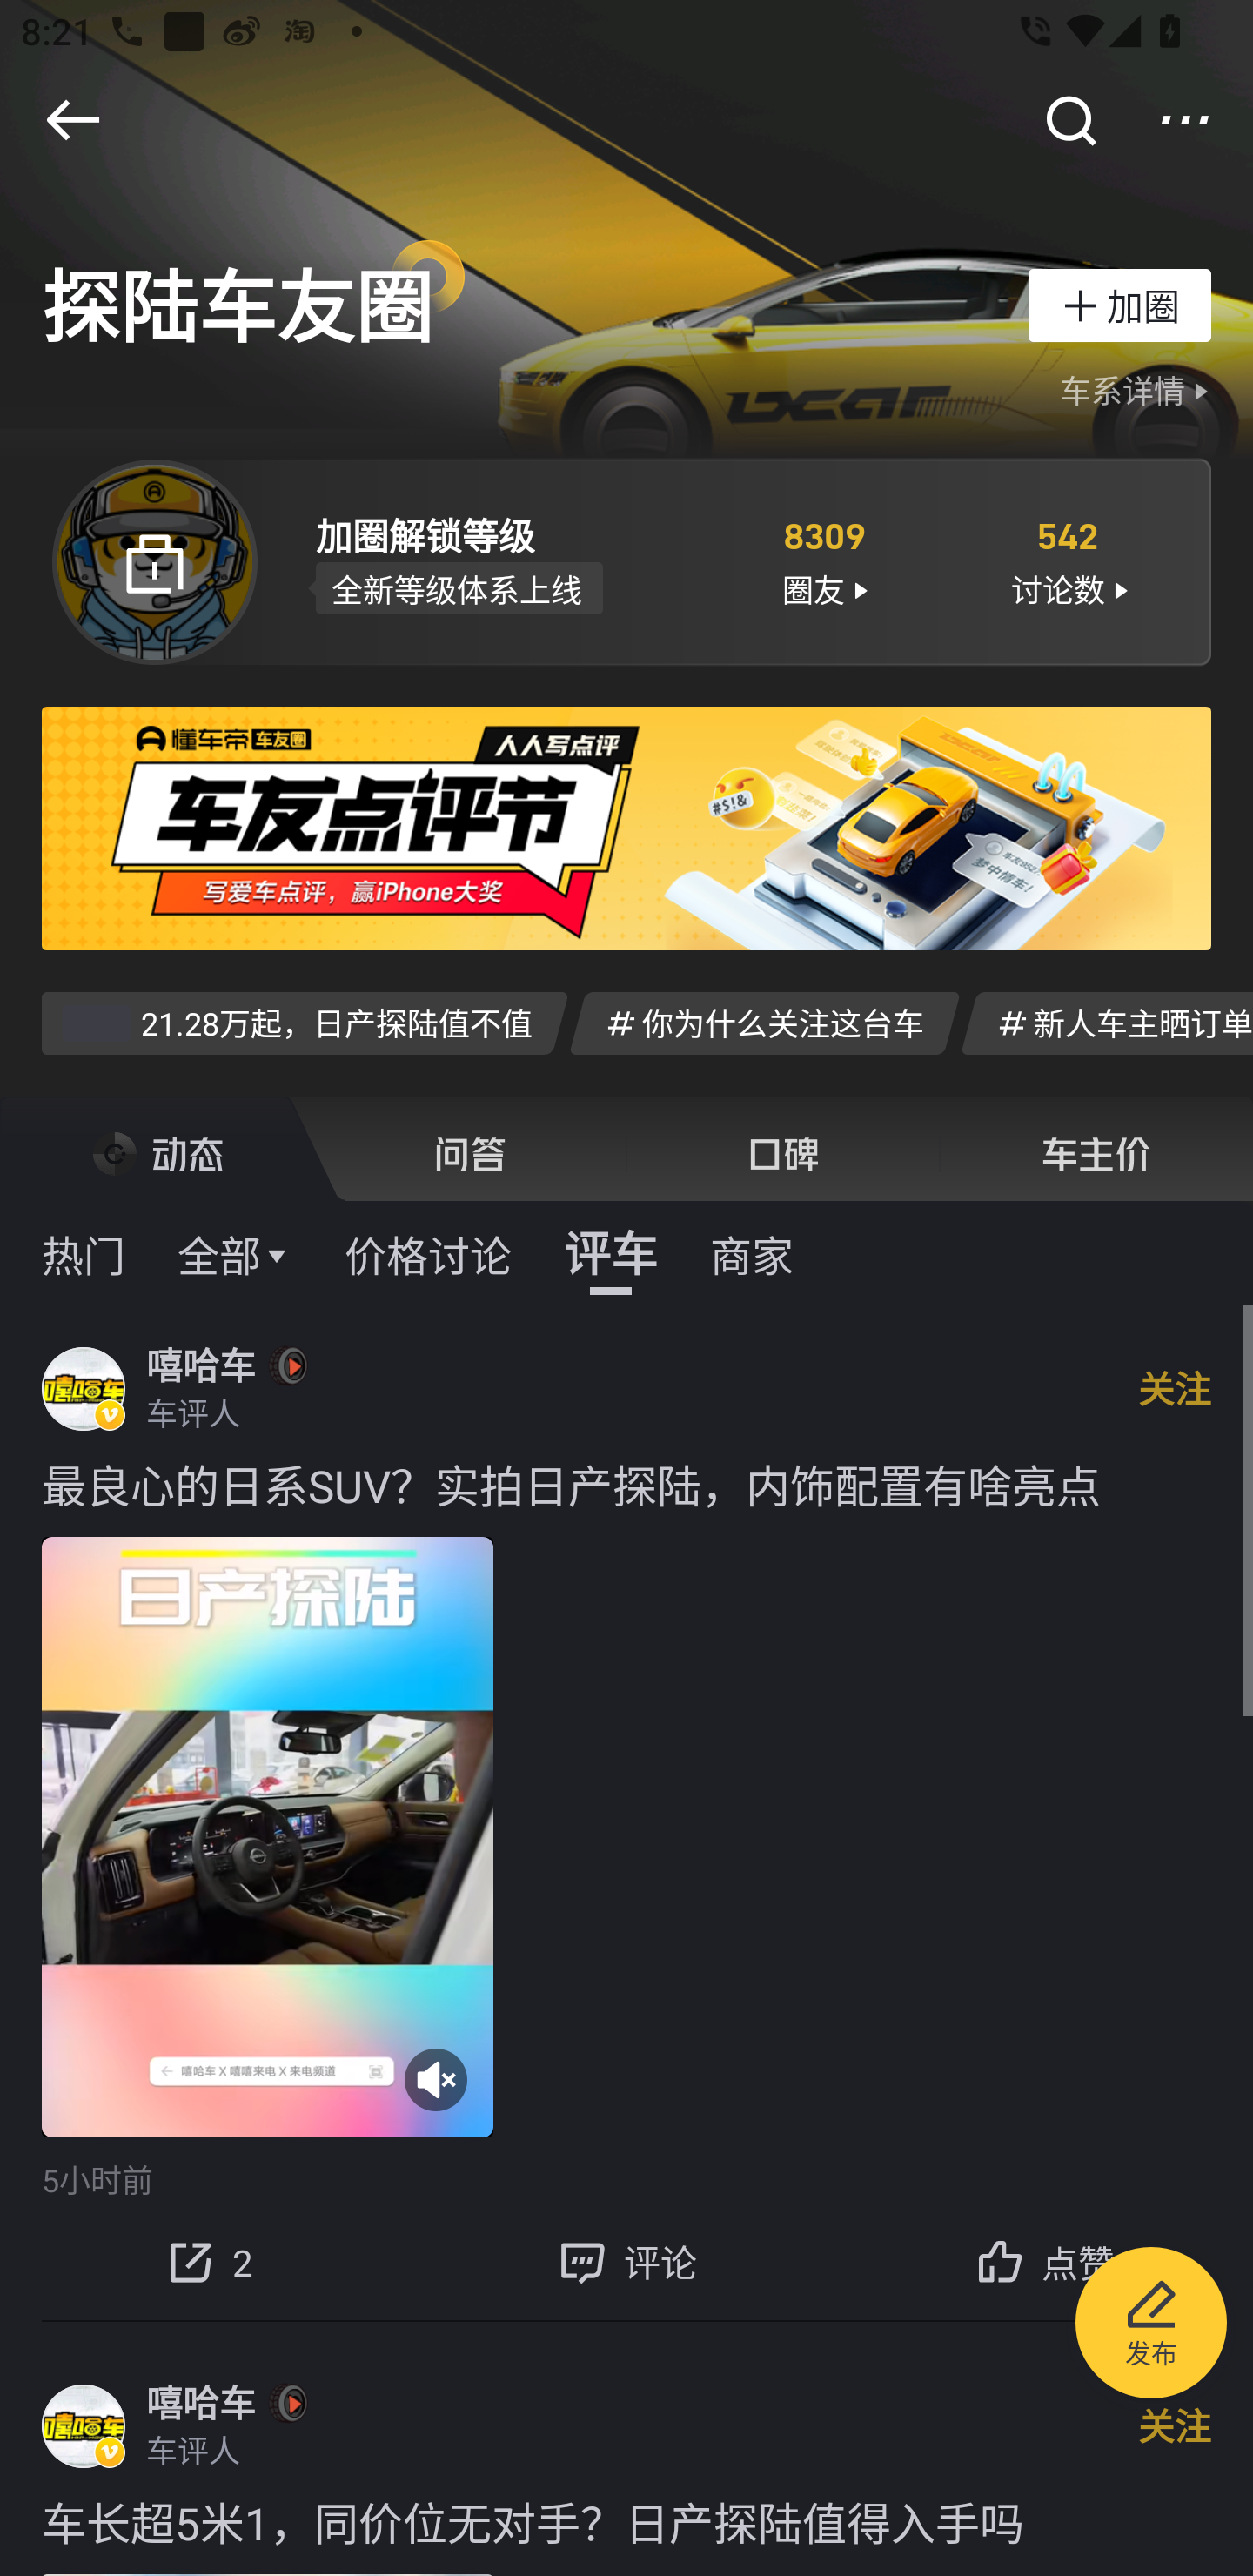 Image resolution: width=1253 pixels, height=2576 pixels. I want to click on 加圈解锁等级 全新等级体系上线, so click(505, 560).